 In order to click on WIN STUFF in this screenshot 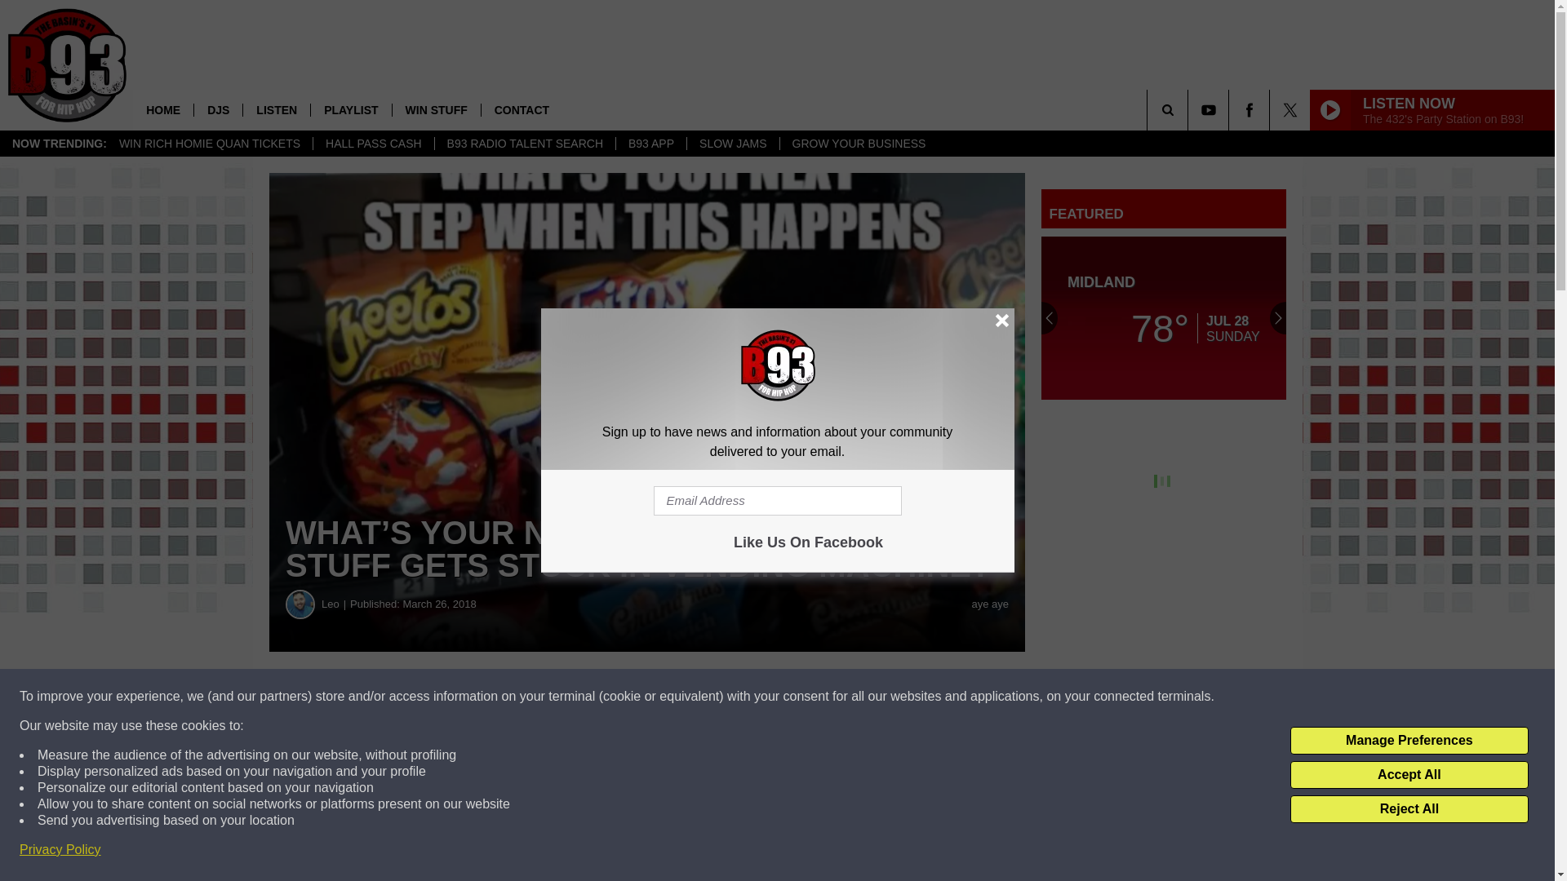, I will do `click(436, 109)`.